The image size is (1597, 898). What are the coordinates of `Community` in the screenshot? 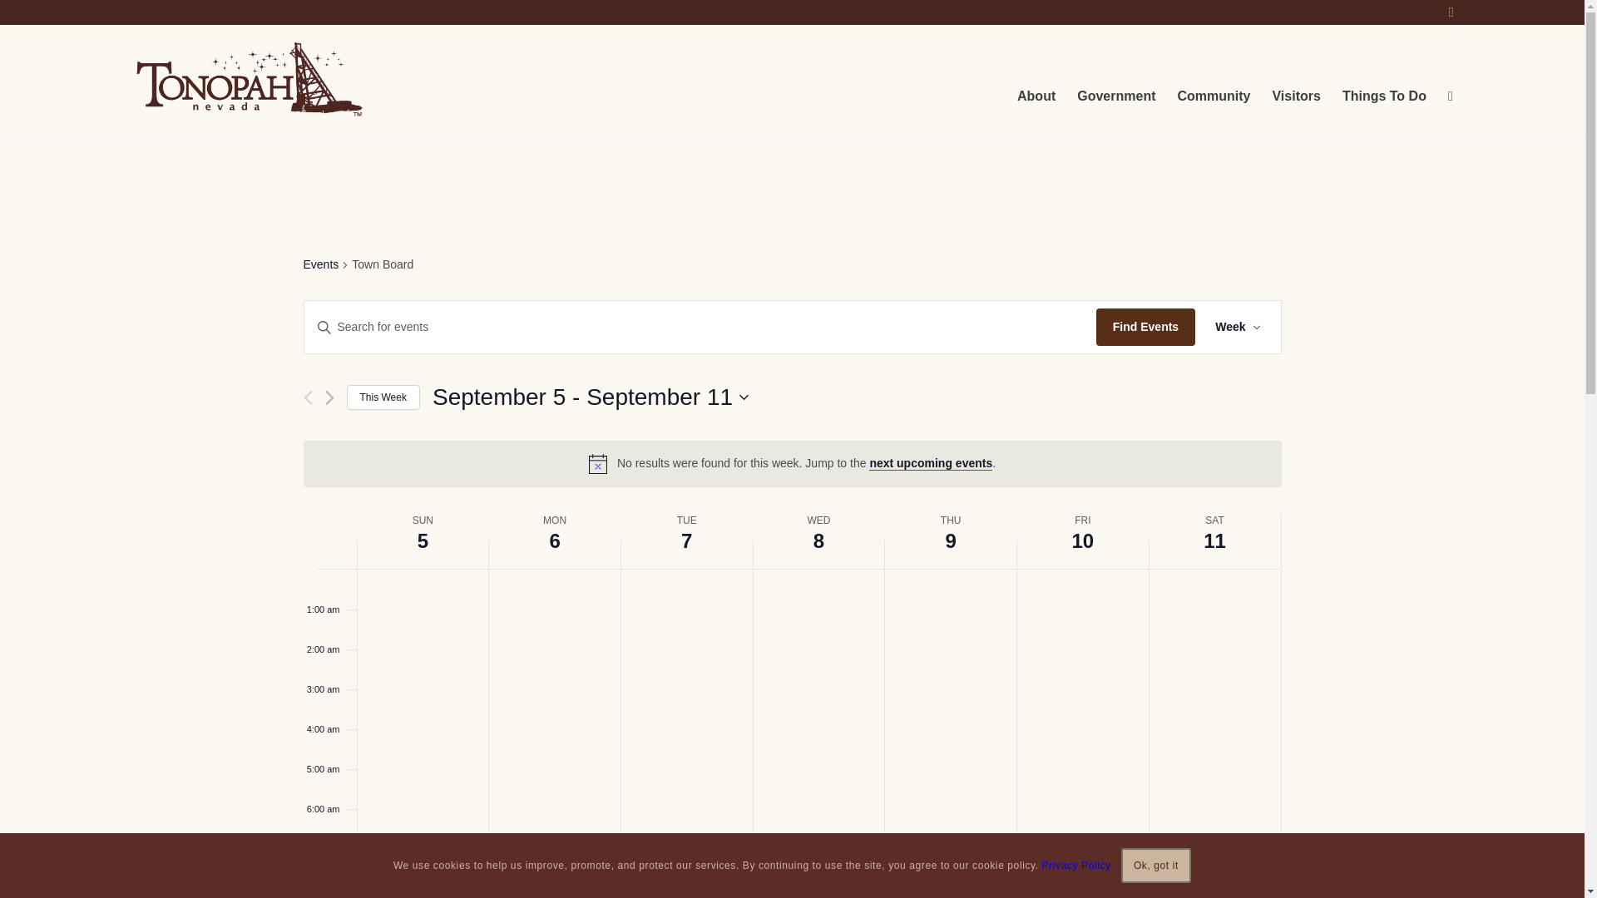 It's located at (1213, 80).